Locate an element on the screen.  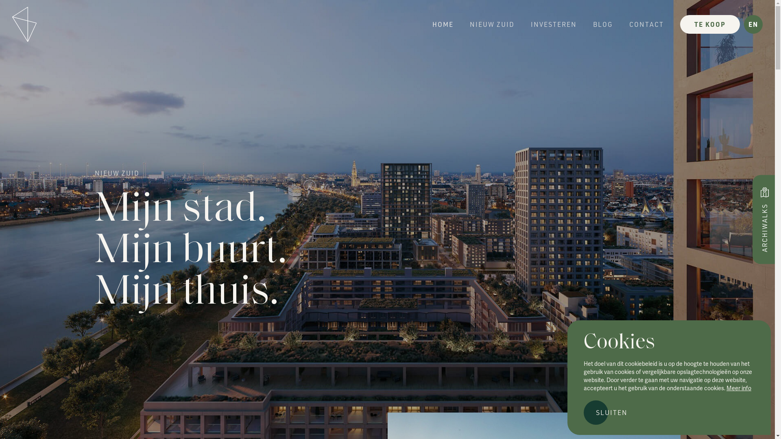
BLOG is located at coordinates (603, 24).